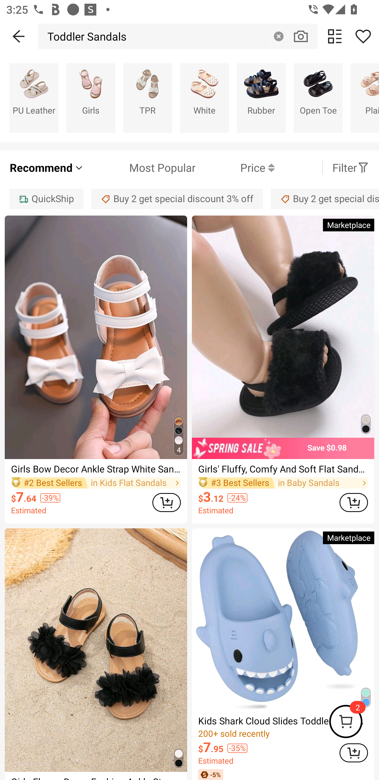 The width and height of the screenshot is (379, 780). What do you see at coordinates (85, 36) in the screenshot?
I see `Toddler Sandals` at bounding box center [85, 36].